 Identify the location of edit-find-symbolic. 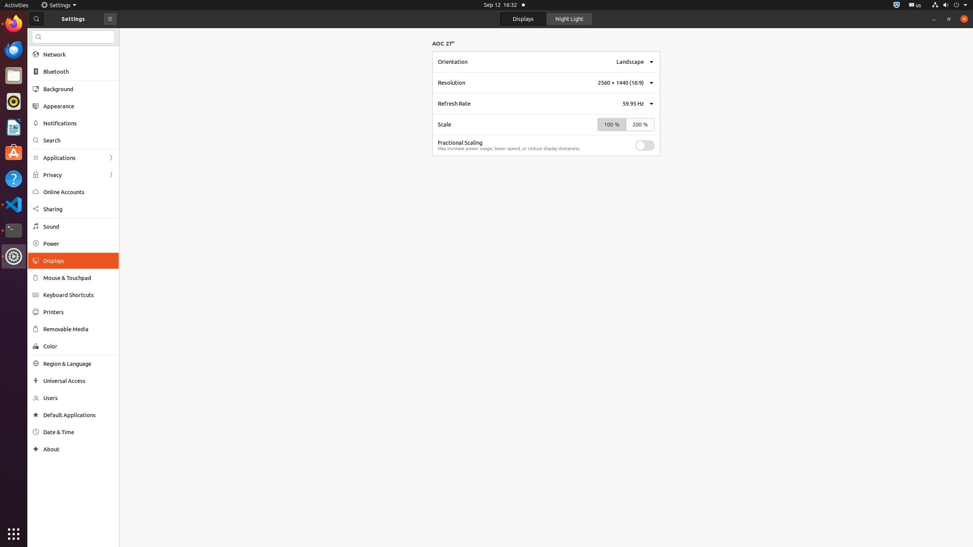
(38, 37).